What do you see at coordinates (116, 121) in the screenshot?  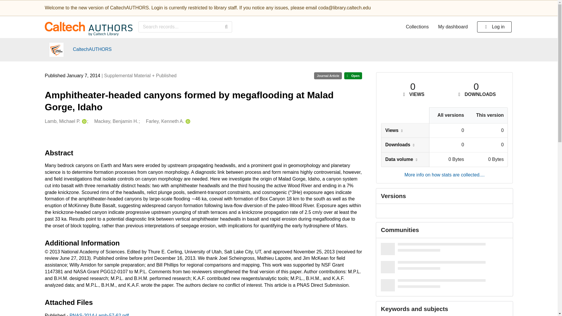 I see `Mackey, Benjamin H.` at bounding box center [116, 121].